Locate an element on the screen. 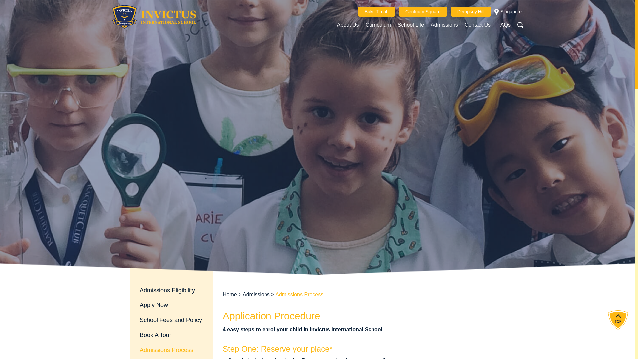 The height and width of the screenshot is (359, 638). Centrium Square is located at coordinates (423, 11).